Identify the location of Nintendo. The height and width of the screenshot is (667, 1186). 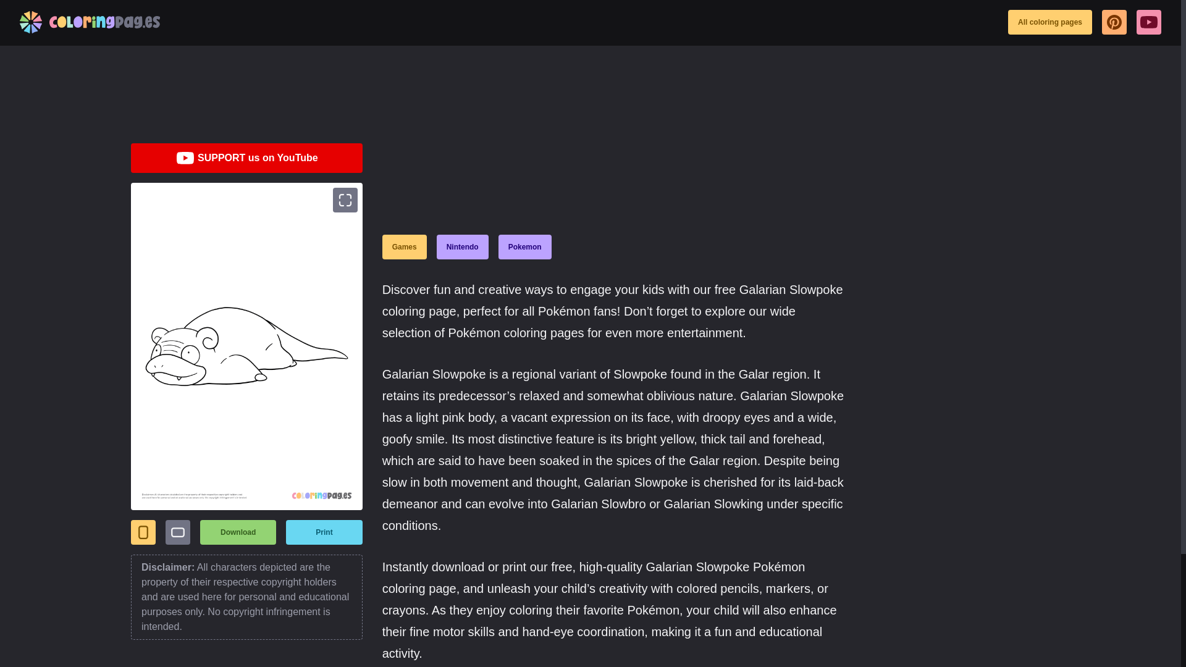
(462, 247).